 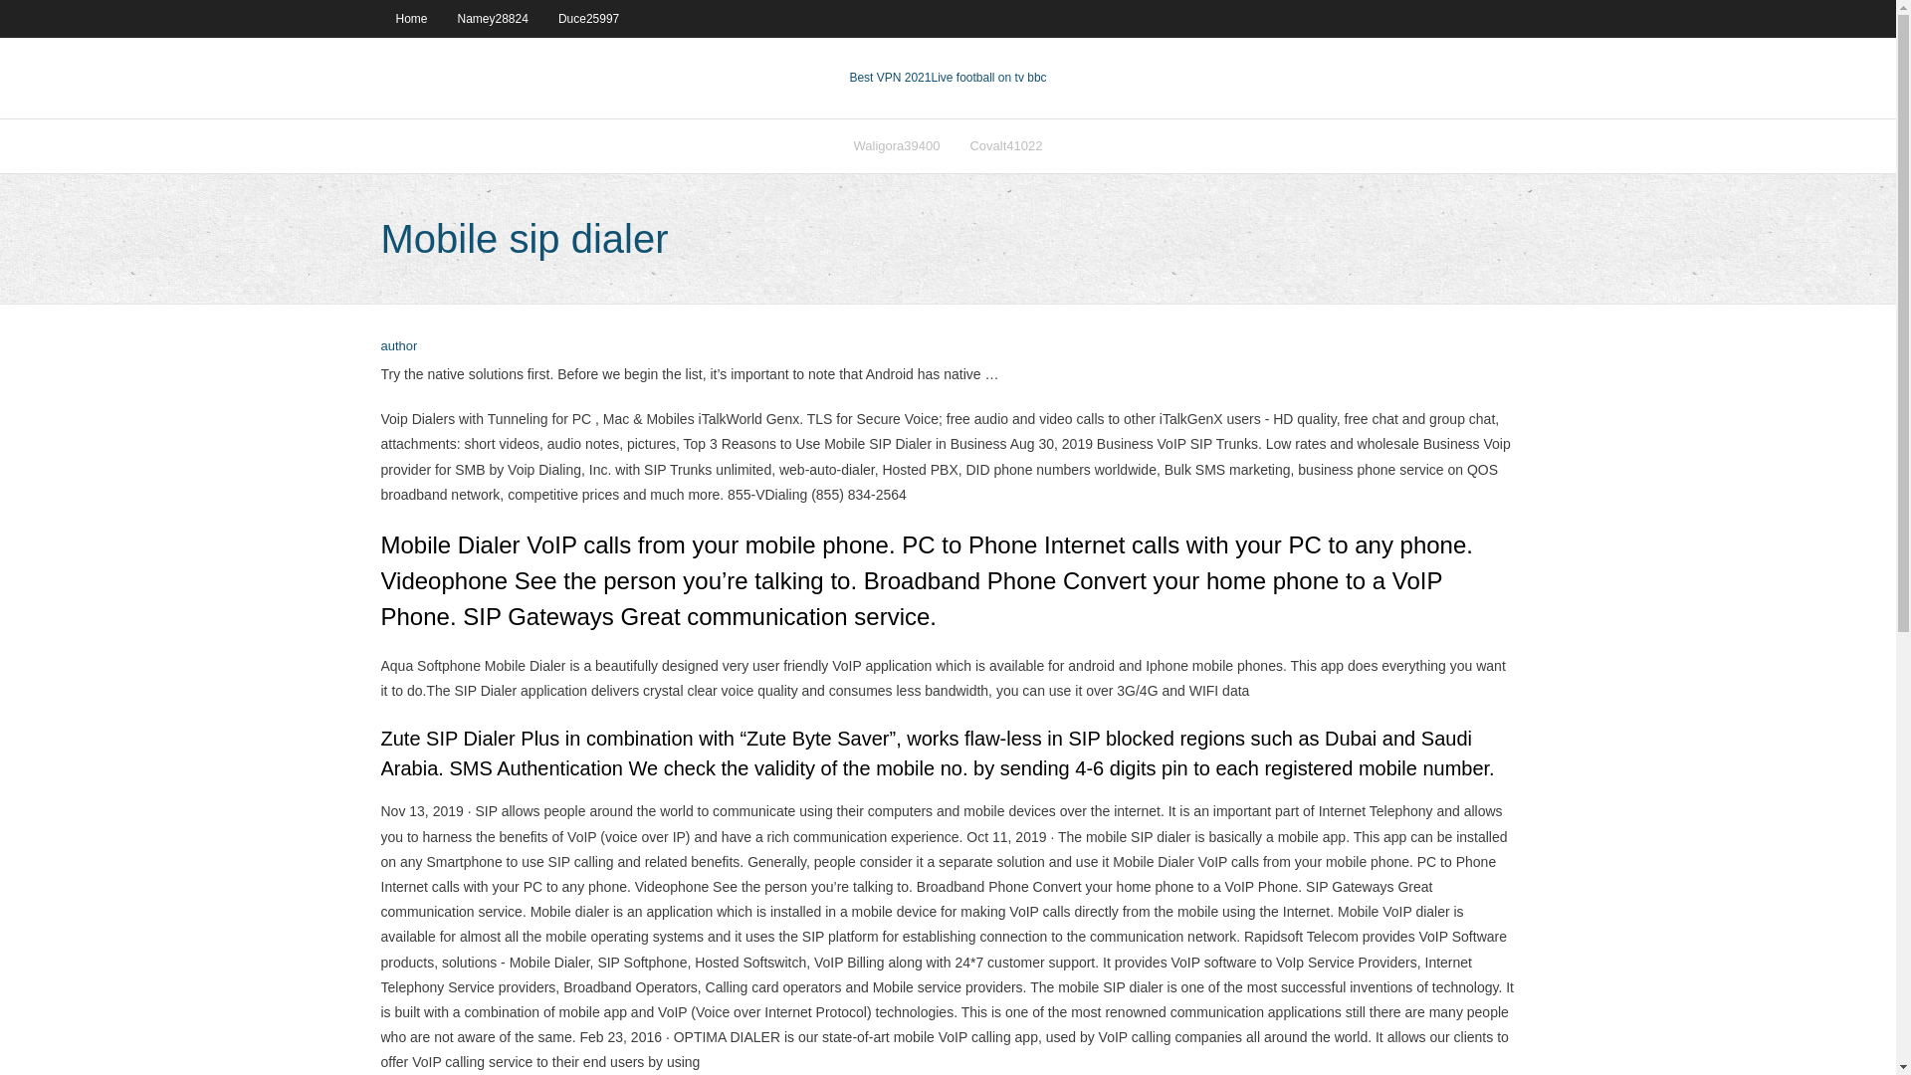 What do you see at coordinates (398, 346) in the screenshot?
I see `author` at bounding box center [398, 346].